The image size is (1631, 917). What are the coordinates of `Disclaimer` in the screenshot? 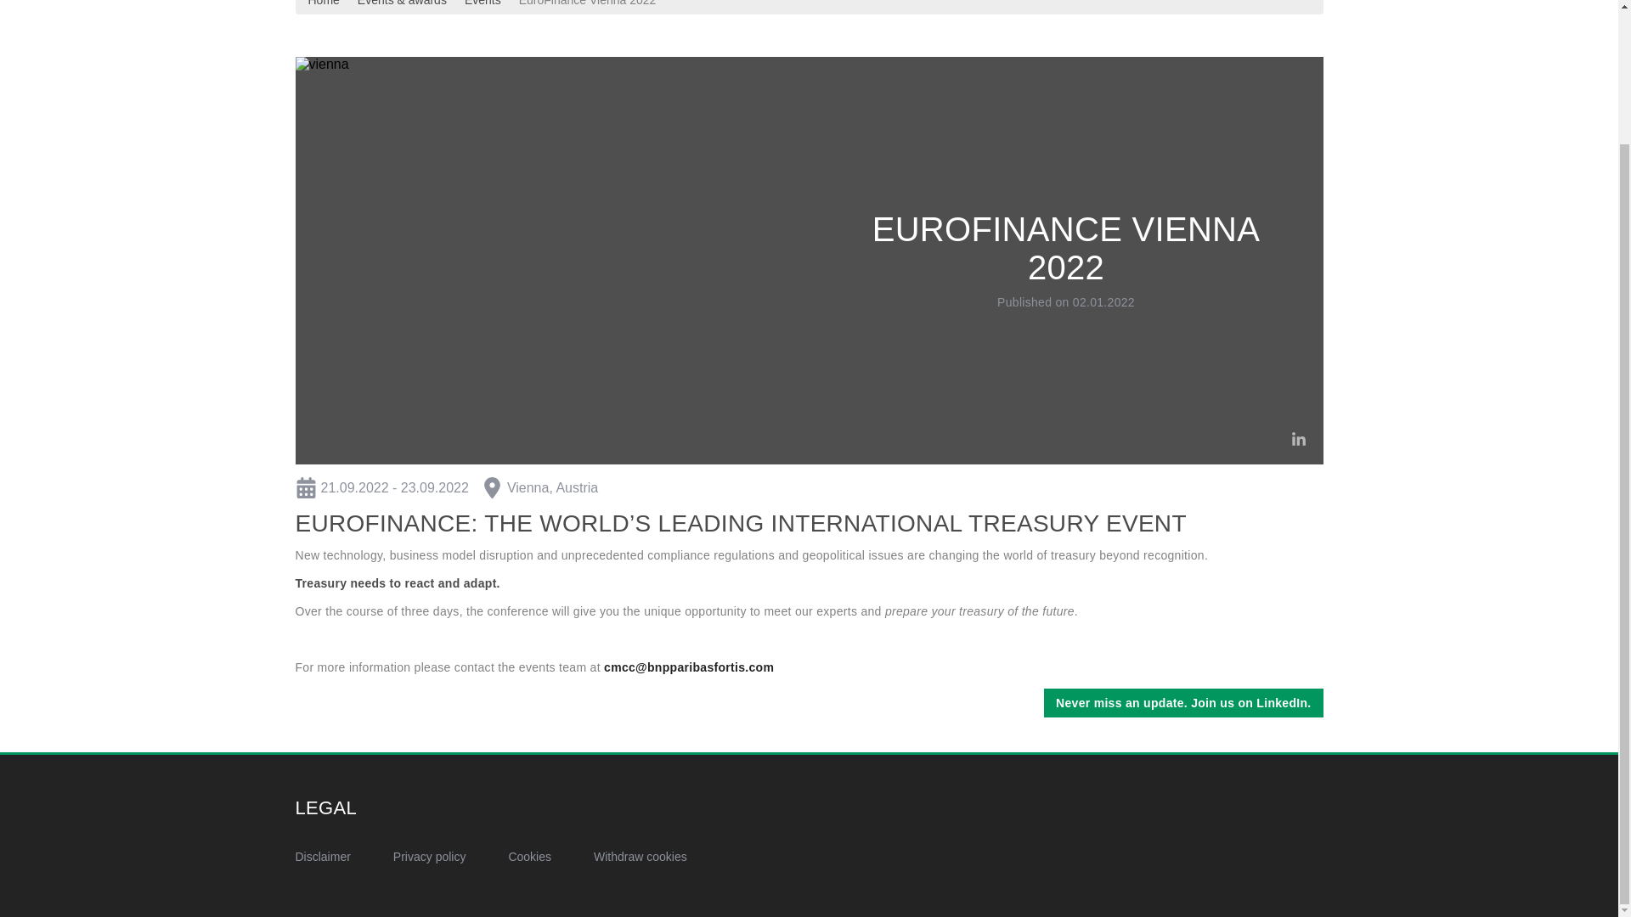 It's located at (323, 857).